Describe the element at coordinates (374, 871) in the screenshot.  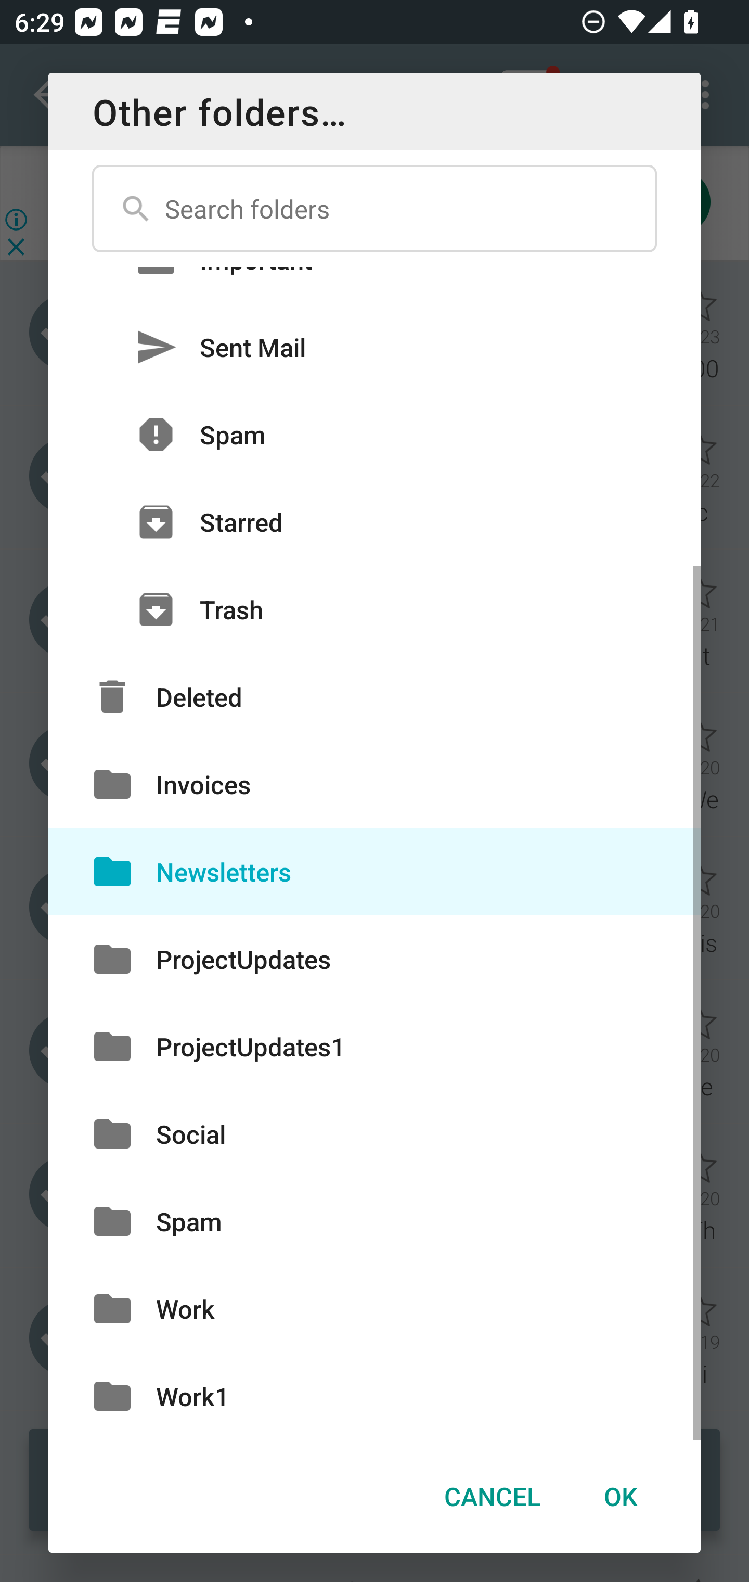
I see `Newsletters` at that location.